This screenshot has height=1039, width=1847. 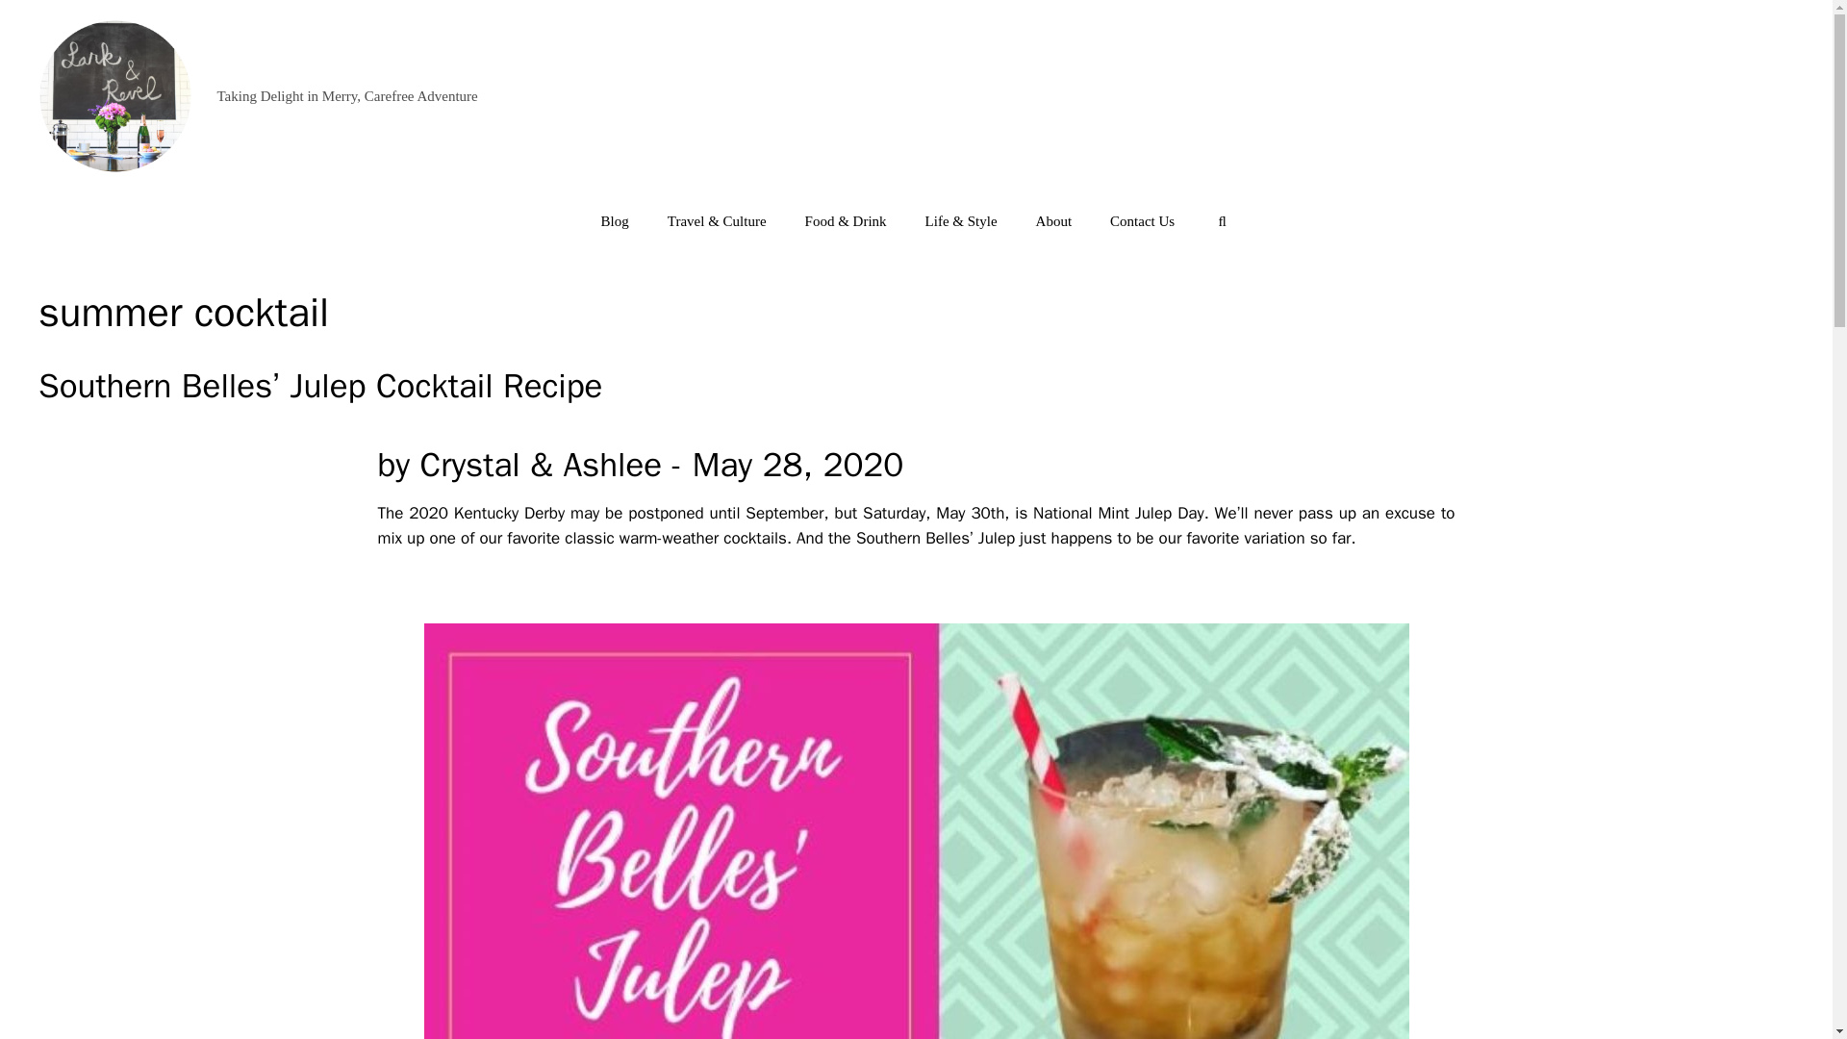 What do you see at coordinates (1142, 221) in the screenshot?
I see `Contact Us` at bounding box center [1142, 221].